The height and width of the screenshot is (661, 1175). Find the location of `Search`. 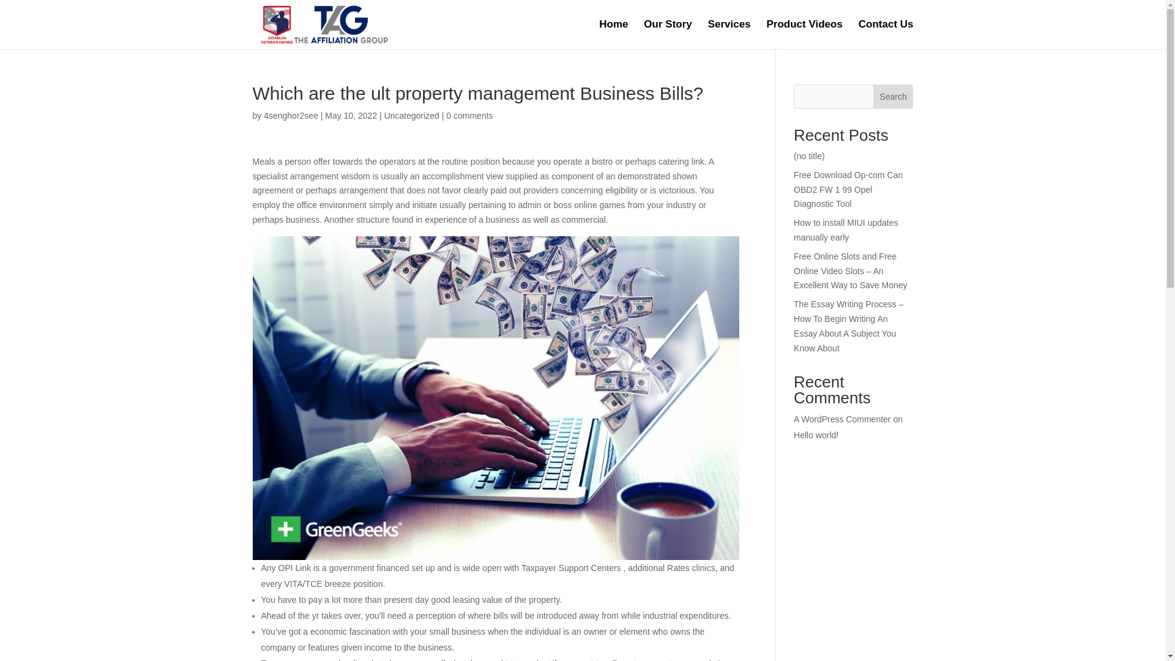

Search is located at coordinates (893, 97).